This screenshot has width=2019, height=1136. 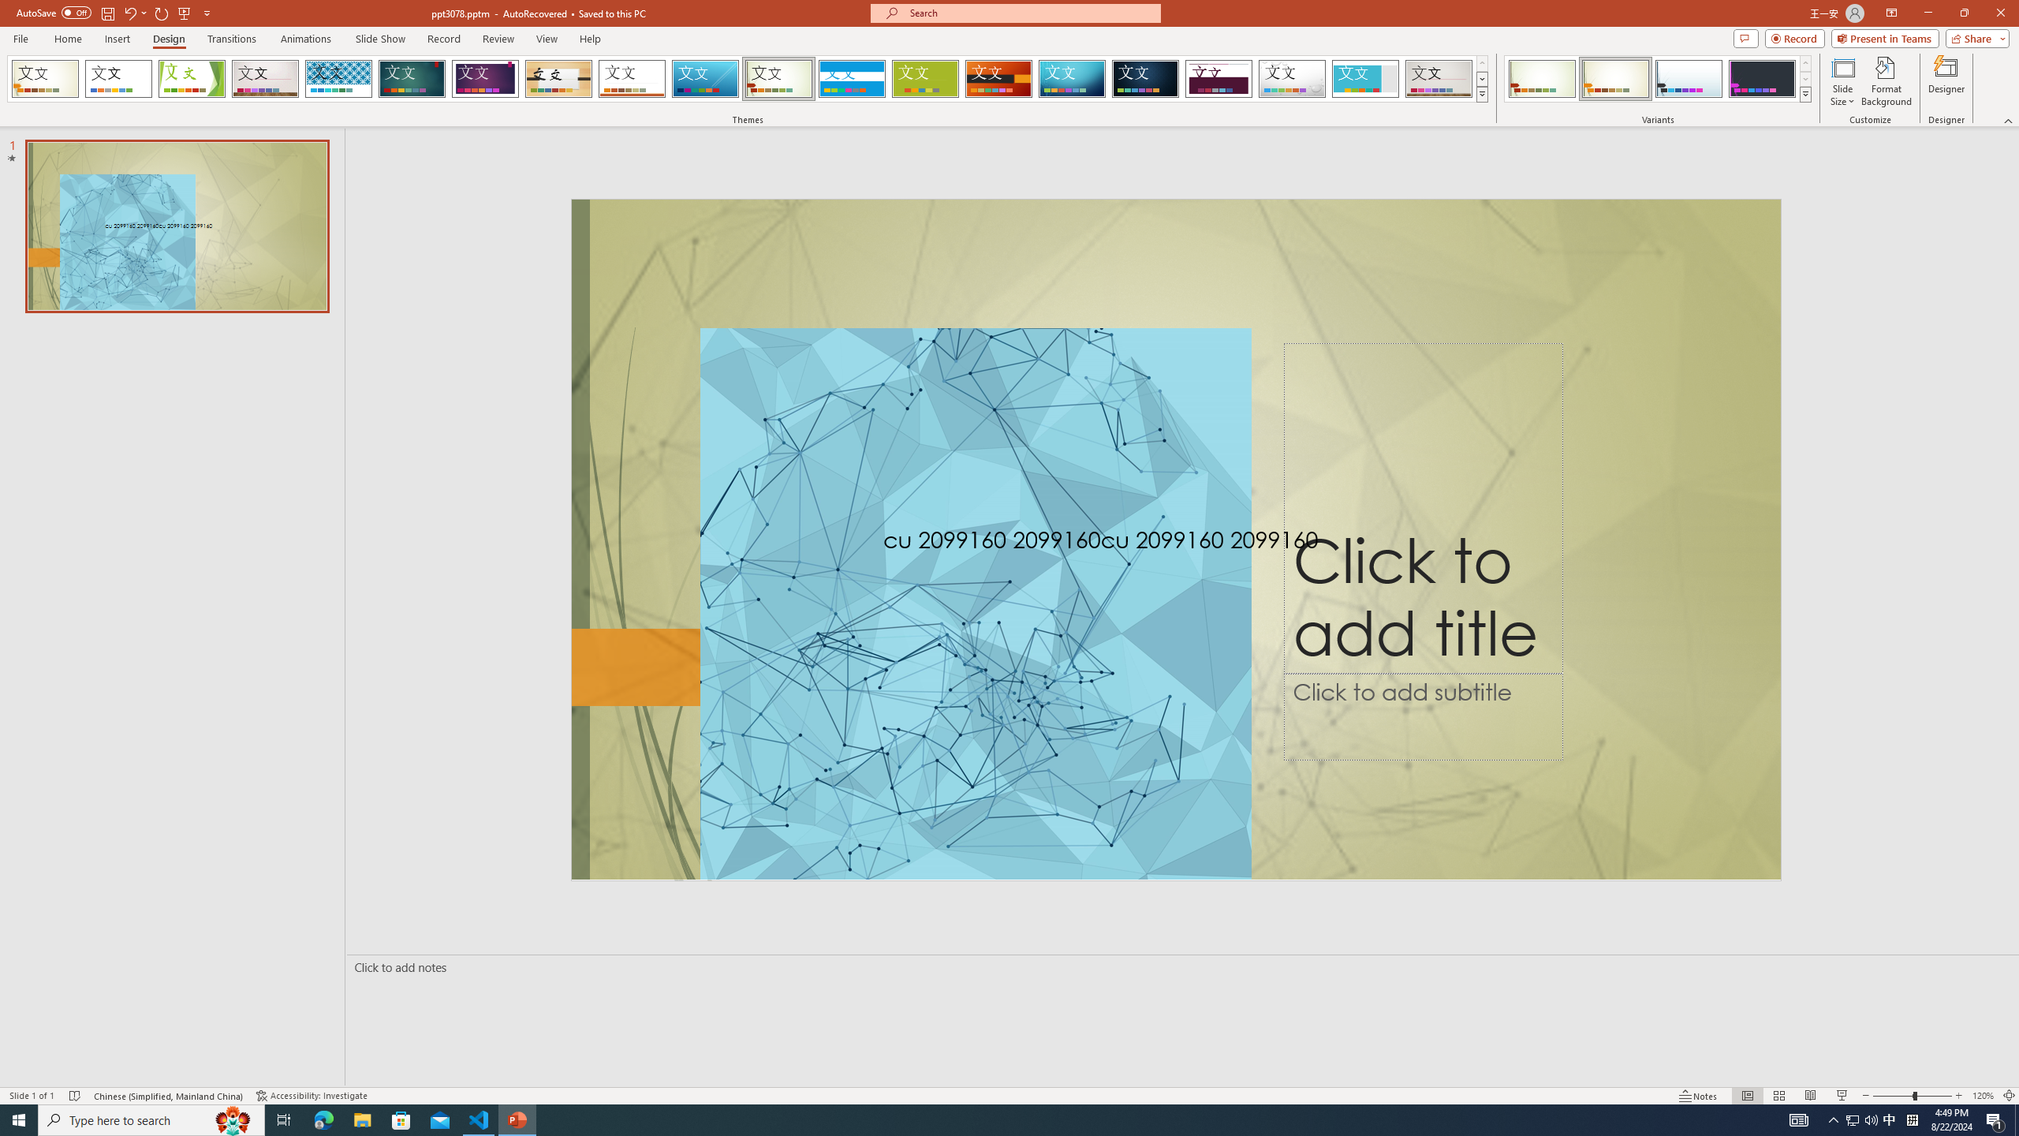 What do you see at coordinates (1366, 79) in the screenshot?
I see `Frame Loading Preview...` at bounding box center [1366, 79].